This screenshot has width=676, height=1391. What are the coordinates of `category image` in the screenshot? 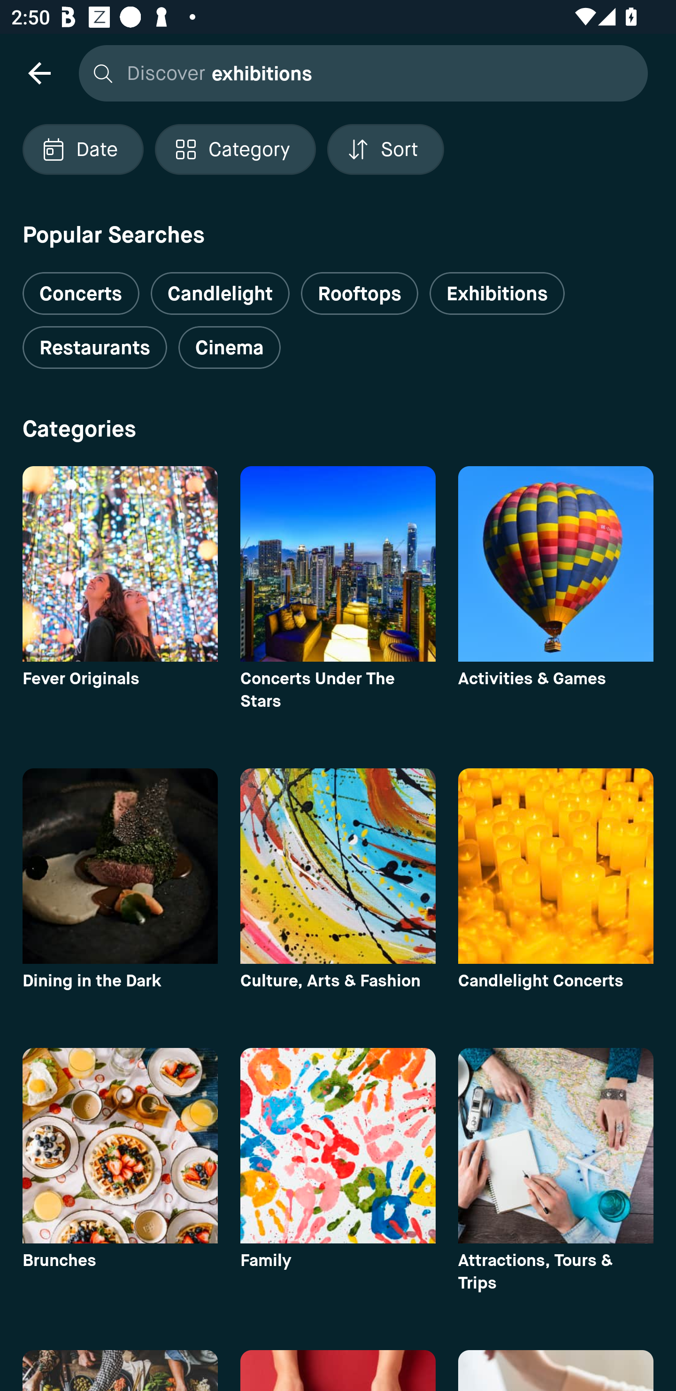 It's located at (120, 866).